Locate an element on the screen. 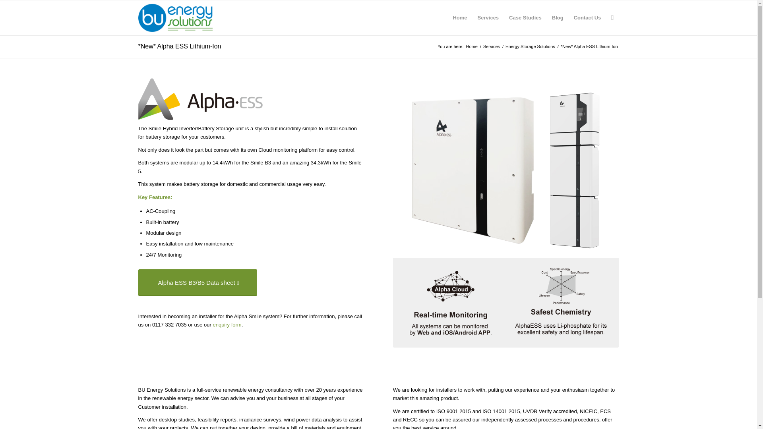  Energy Storage Solutions is located at coordinates (530, 47).